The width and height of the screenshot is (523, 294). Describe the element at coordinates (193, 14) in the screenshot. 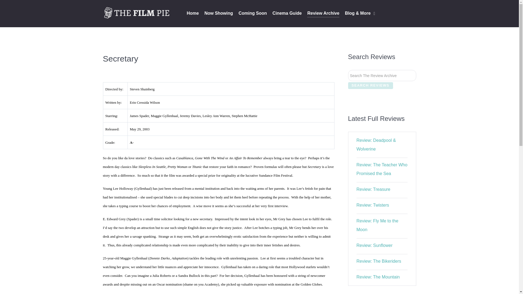

I see `Home` at that location.